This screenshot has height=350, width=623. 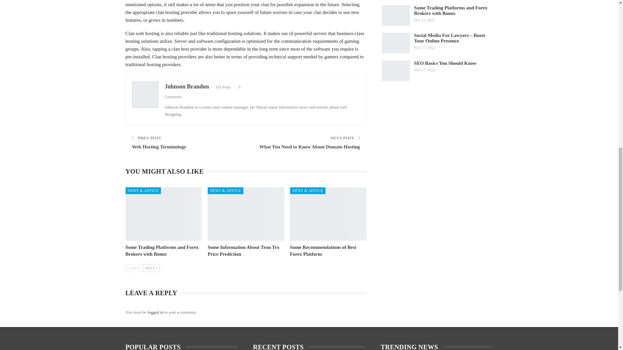 I want to click on Some Trading Platforms and Forex Brokers with Bonus, so click(x=162, y=250).